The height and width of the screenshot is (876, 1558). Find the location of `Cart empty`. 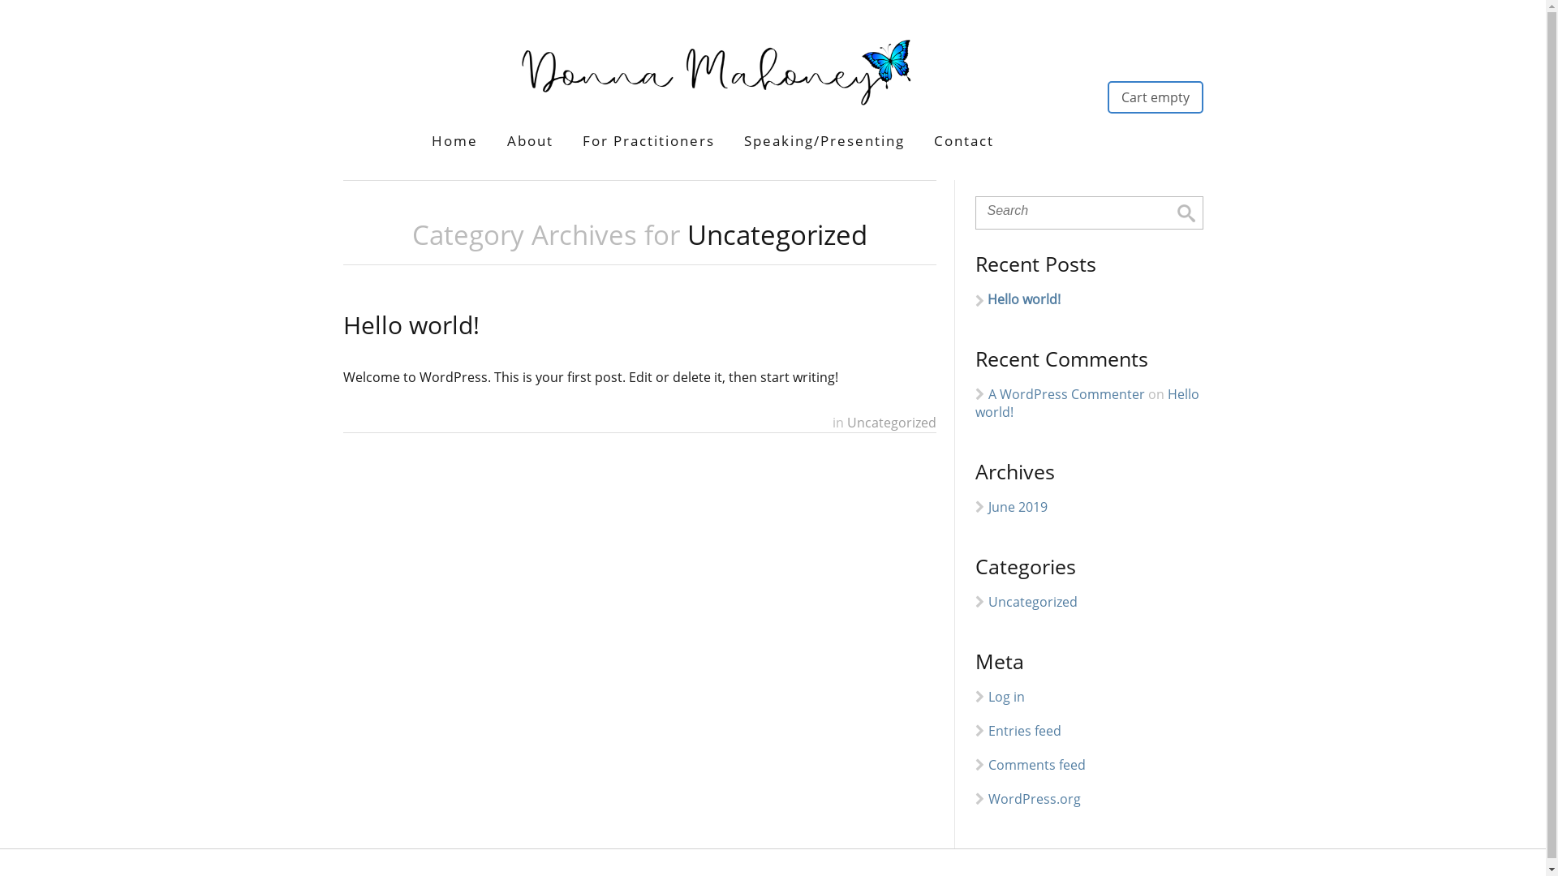

Cart empty is located at coordinates (1156, 97).